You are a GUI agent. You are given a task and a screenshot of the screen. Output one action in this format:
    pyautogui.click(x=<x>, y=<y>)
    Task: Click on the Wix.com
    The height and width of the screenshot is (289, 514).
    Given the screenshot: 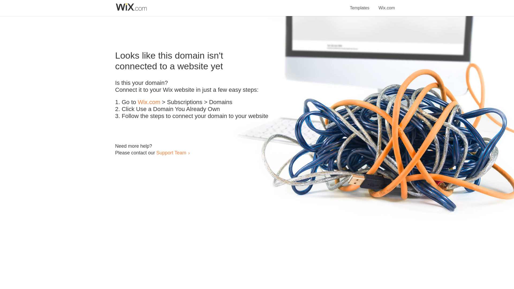 What is the action you would take?
    pyautogui.click(x=149, y=102)
    